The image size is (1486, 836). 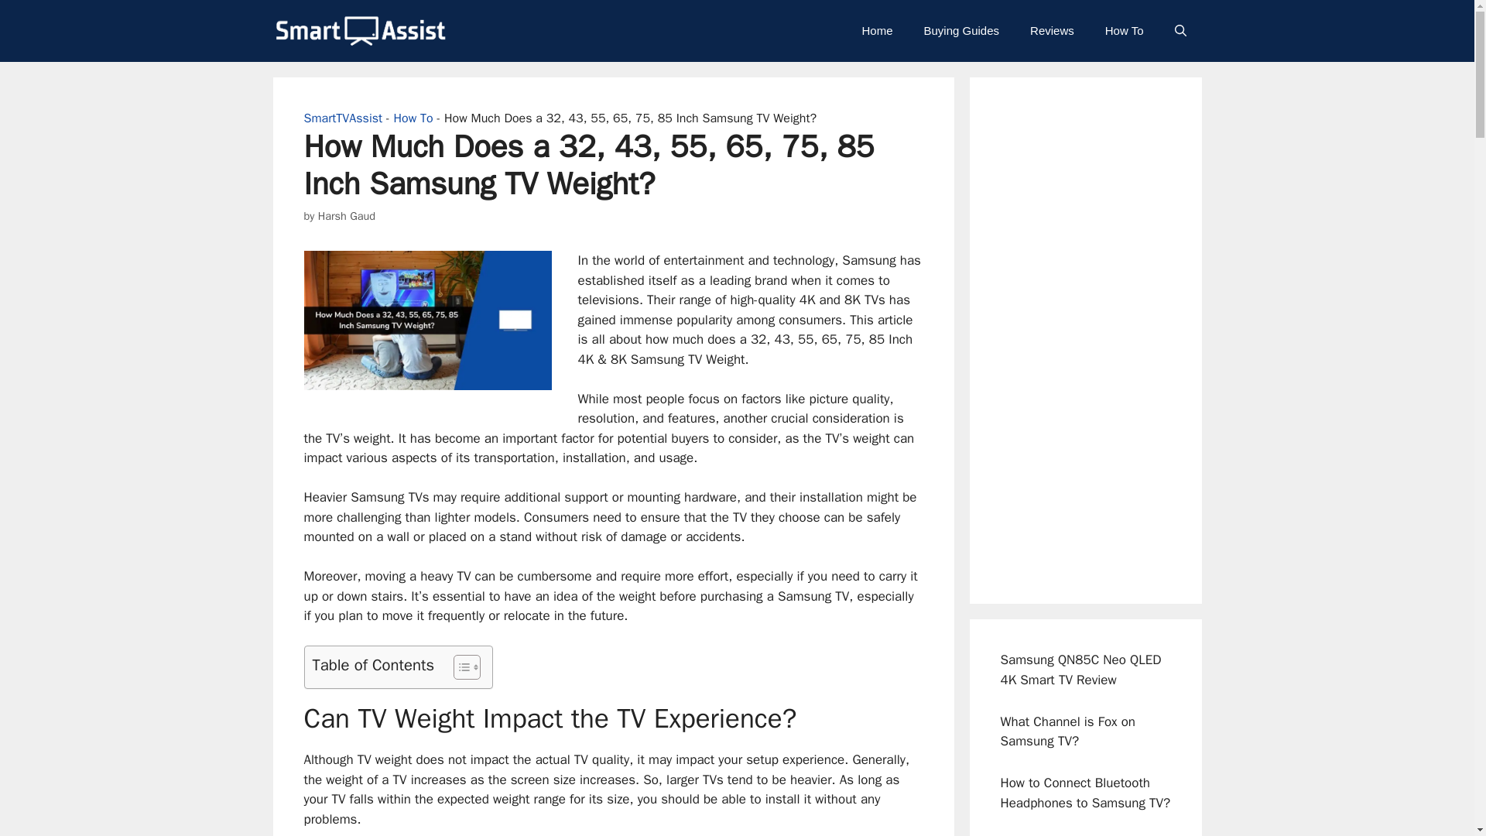 I want to click on SmartTVAssist, so click(x=359, y=31).